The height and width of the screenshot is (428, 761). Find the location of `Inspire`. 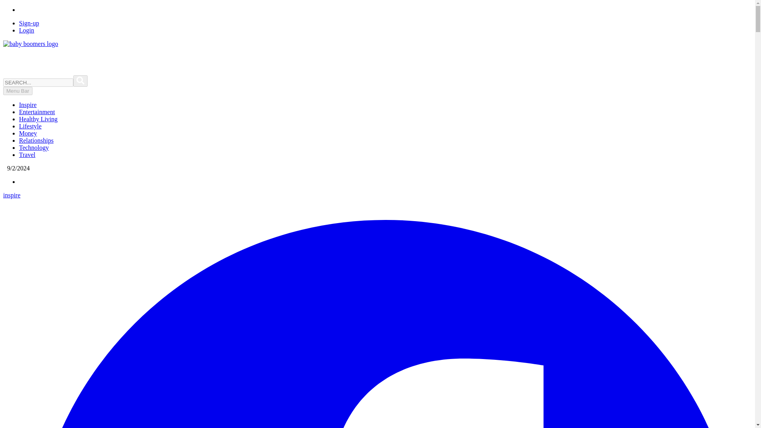

Inspire is located at coordinates (28, 105).